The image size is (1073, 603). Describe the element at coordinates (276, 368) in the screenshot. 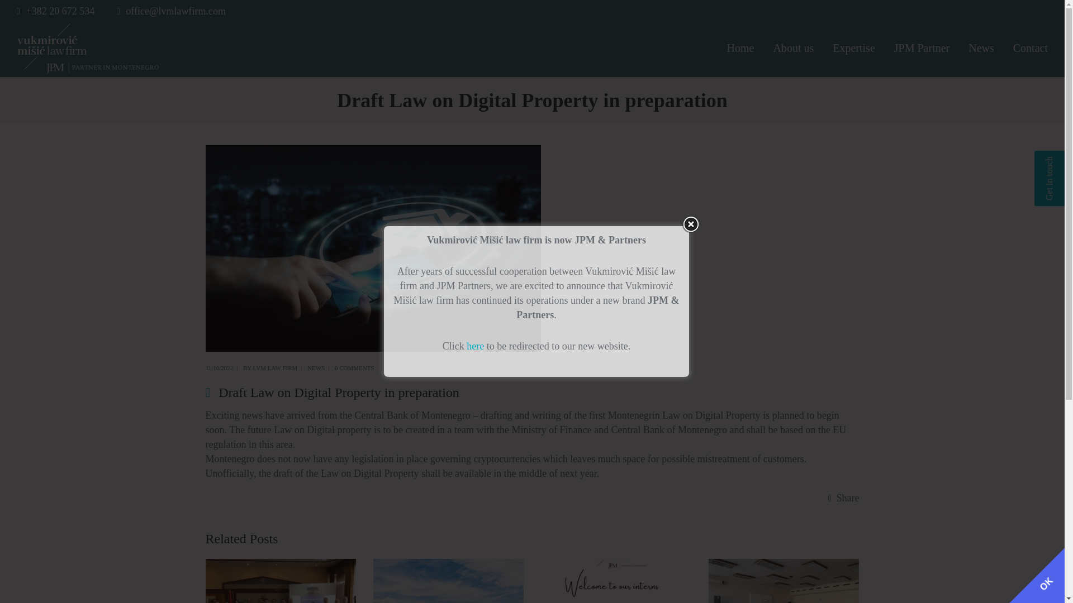

I see `LVM LAW FIRM` at that location.